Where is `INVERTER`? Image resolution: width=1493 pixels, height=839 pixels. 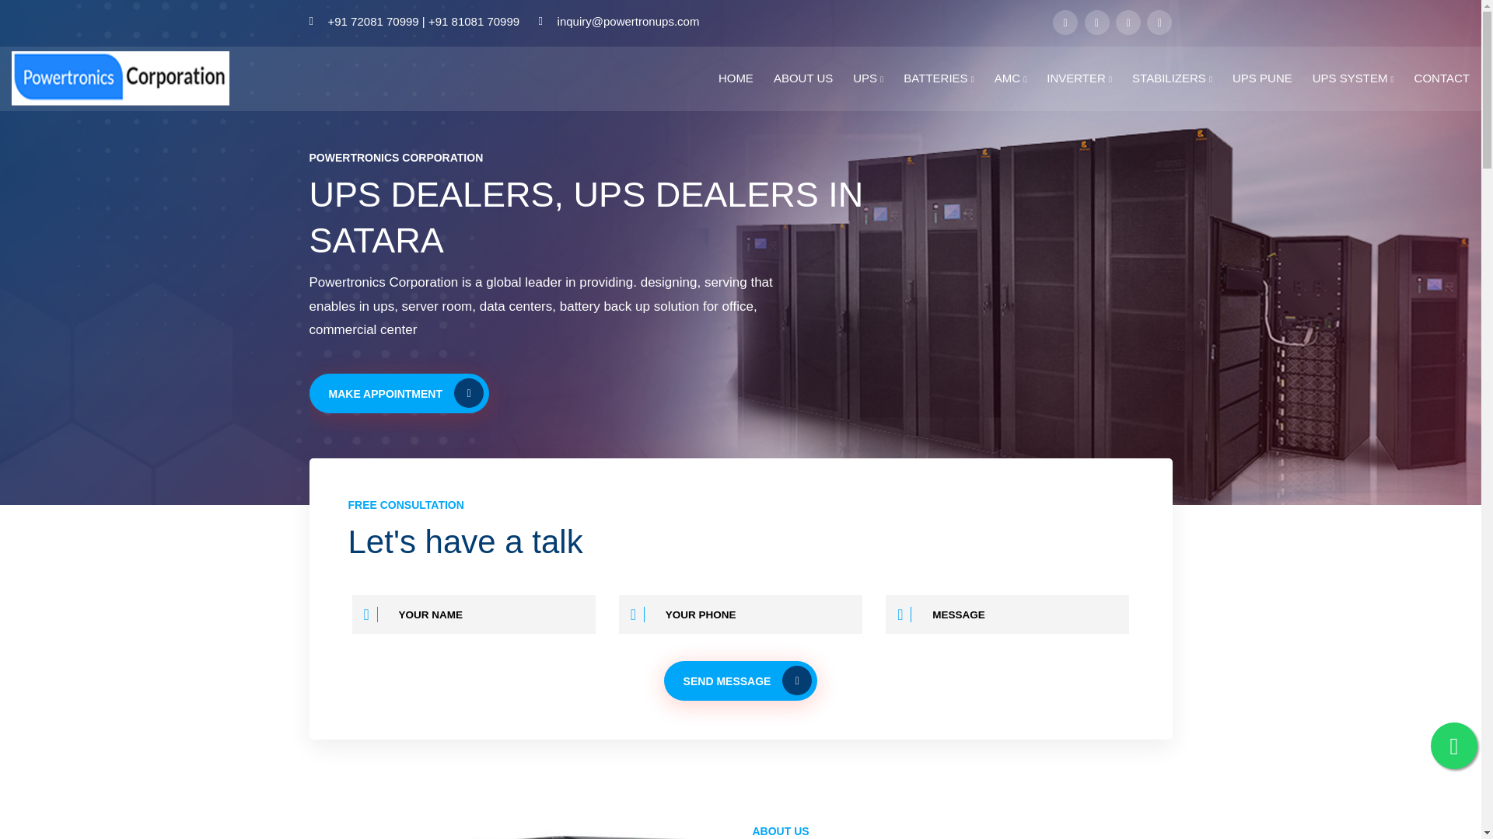
INVERTER is located at coordinates (1079, 78).